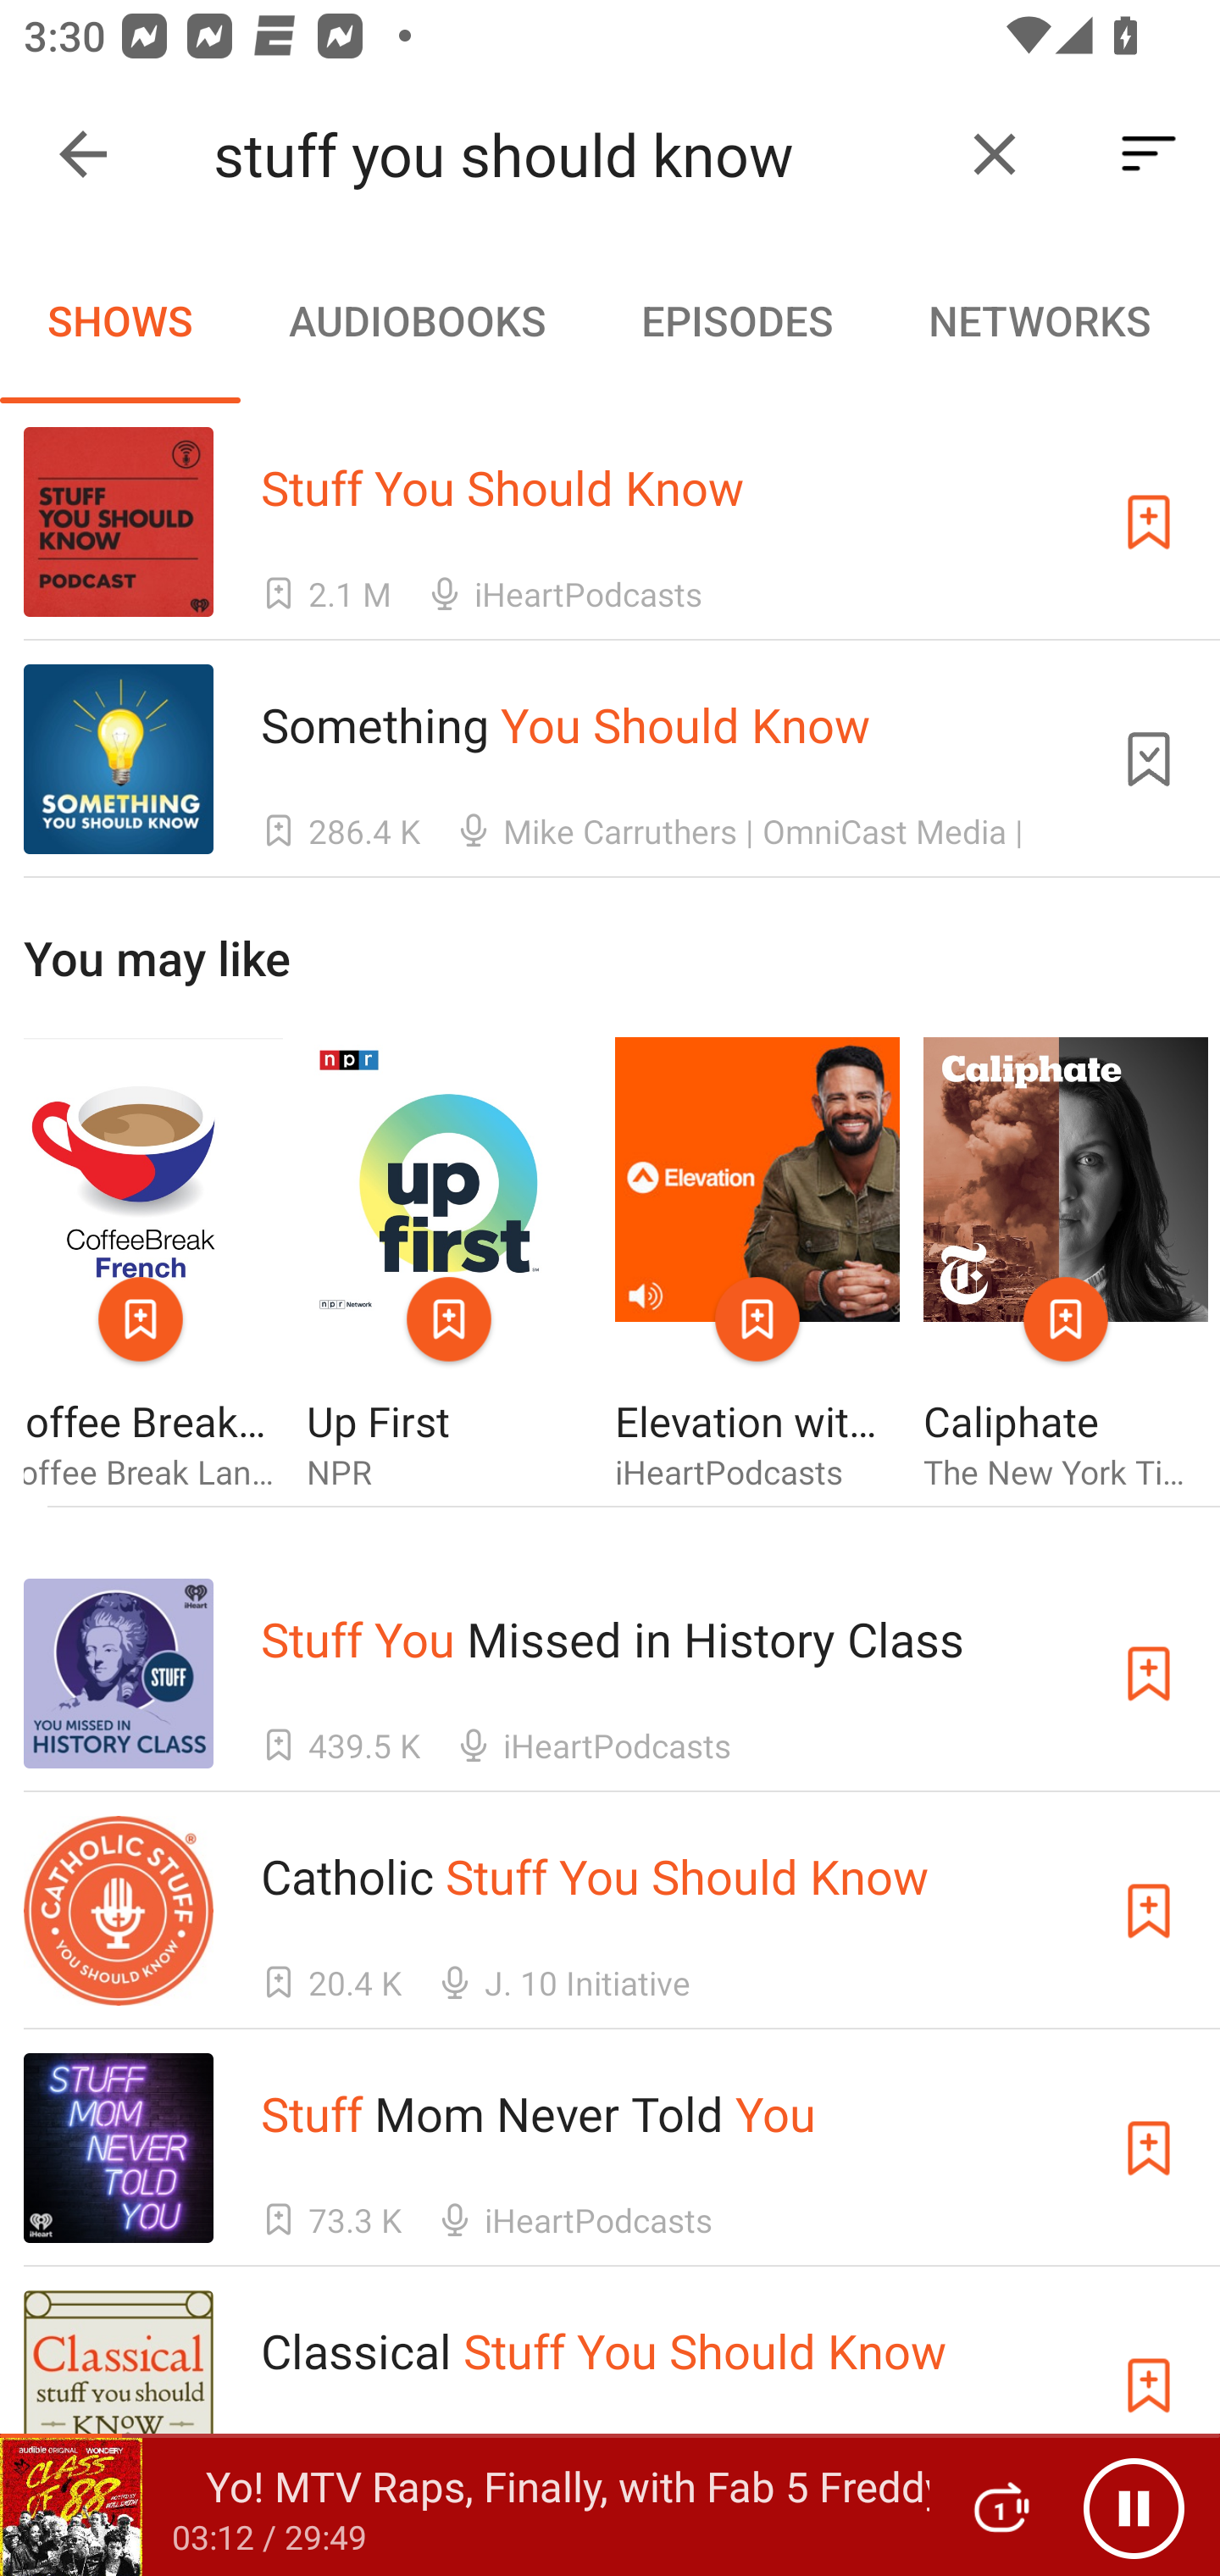 The image size is (1220, 2576). Describe the element at coordinates (1149, 1674) in the screenshot. I see `Subscribe` at that location.